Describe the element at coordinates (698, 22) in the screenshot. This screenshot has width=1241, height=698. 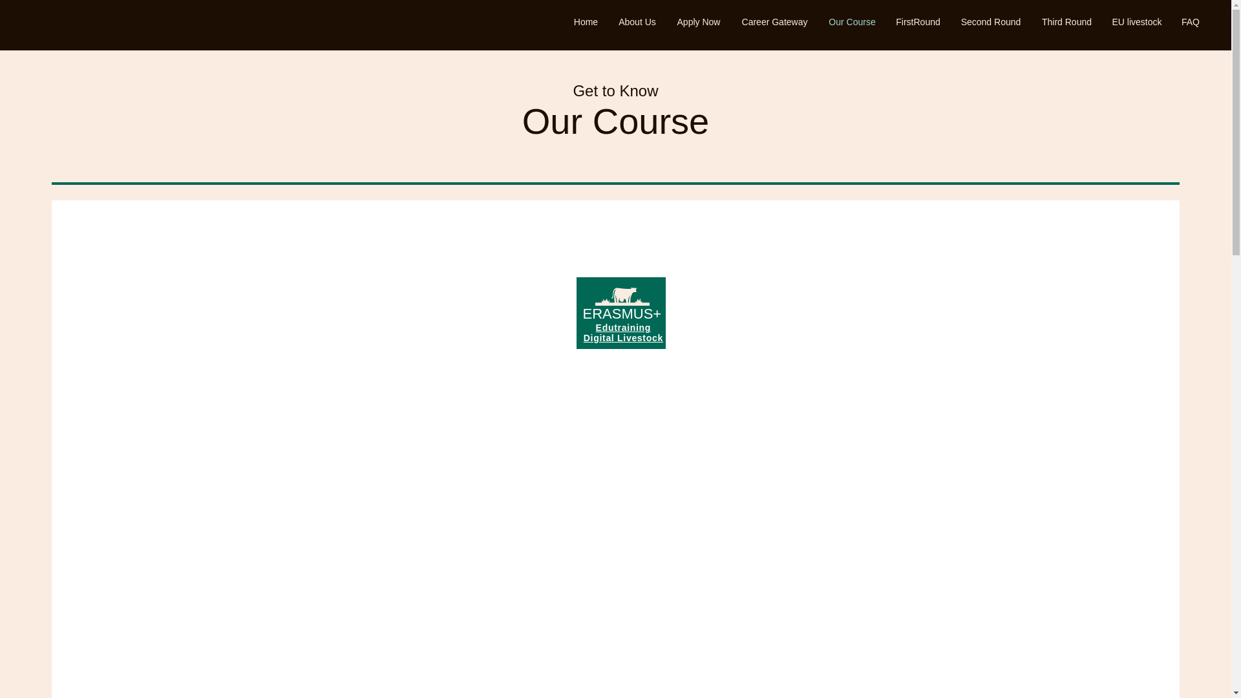
I see `Apply Now` at that location.